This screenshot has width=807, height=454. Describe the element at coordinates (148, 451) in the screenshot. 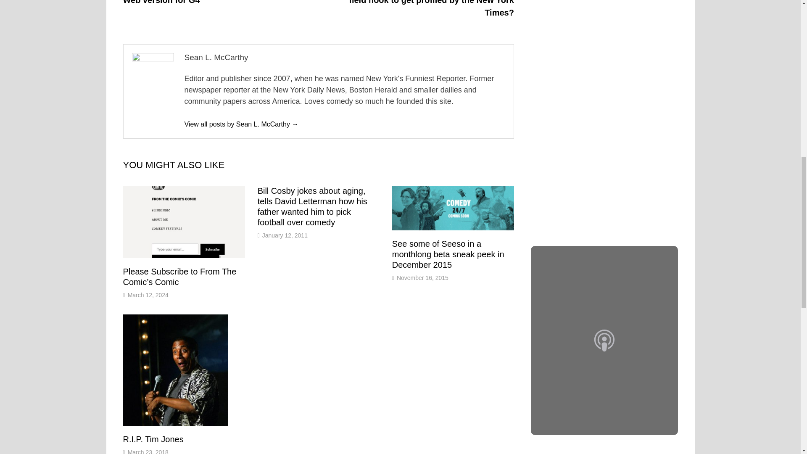

I see `March 23, 2018` at that location.